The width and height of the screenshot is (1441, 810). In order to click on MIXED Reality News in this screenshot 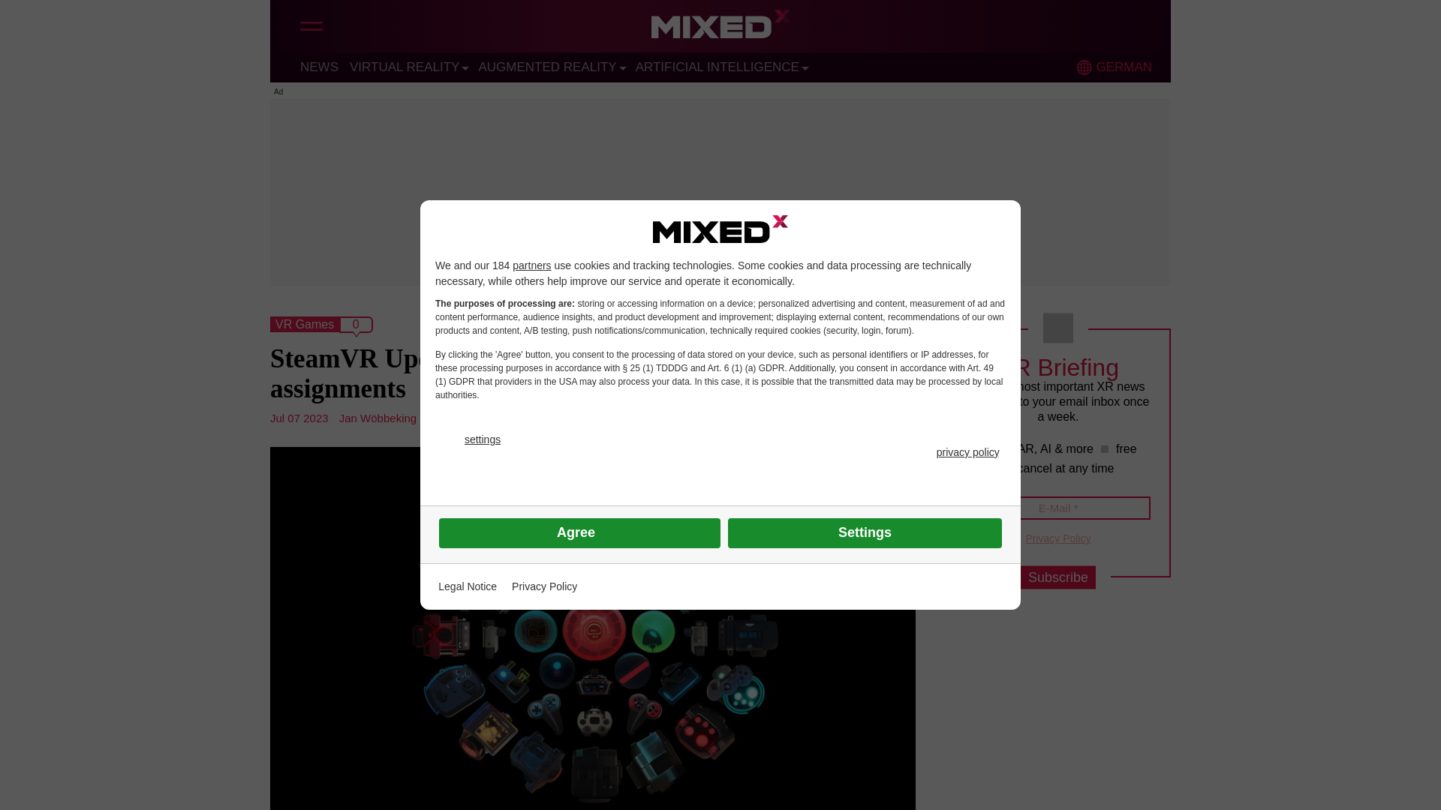, I will do `click(720, 28)`.